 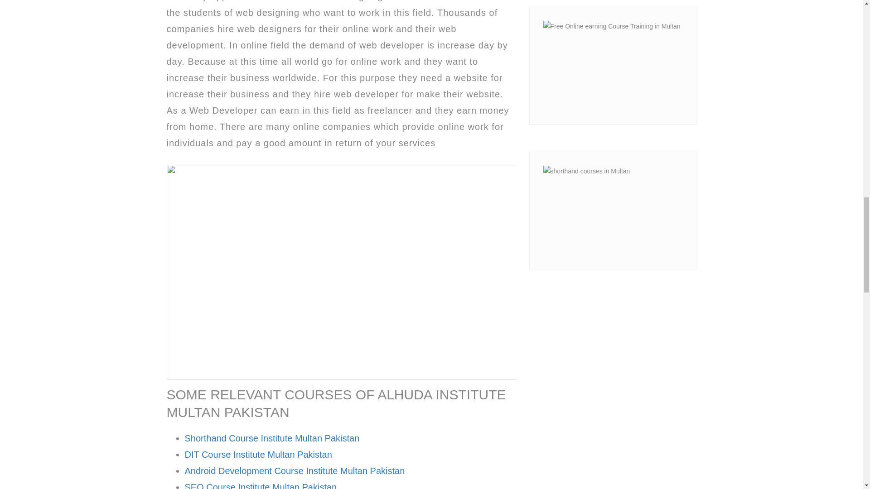 What do you see at coordinates (261, 485) in the screenshot?
I see `SEO Course Institute Multan Pakistan` at bounding box center [261, 485].